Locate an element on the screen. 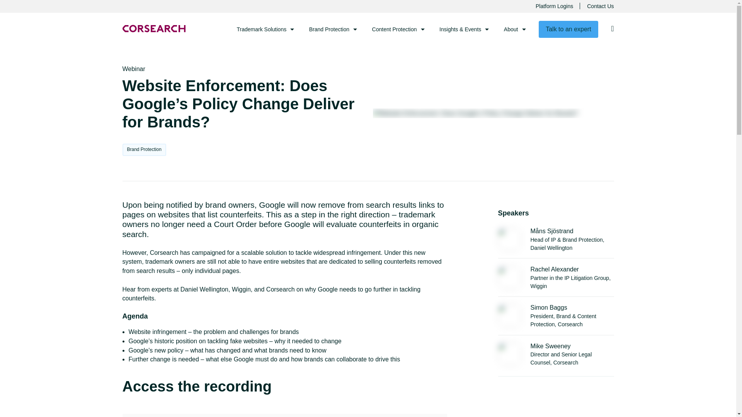  Brand Protection is located at coordinates (333, 29).